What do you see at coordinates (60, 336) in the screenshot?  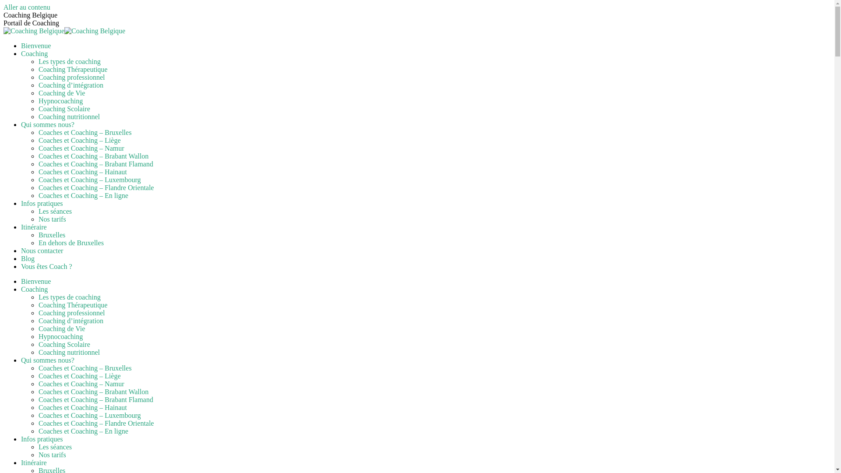 I see `Hypnocoaching` at bounding box center [60, 336].